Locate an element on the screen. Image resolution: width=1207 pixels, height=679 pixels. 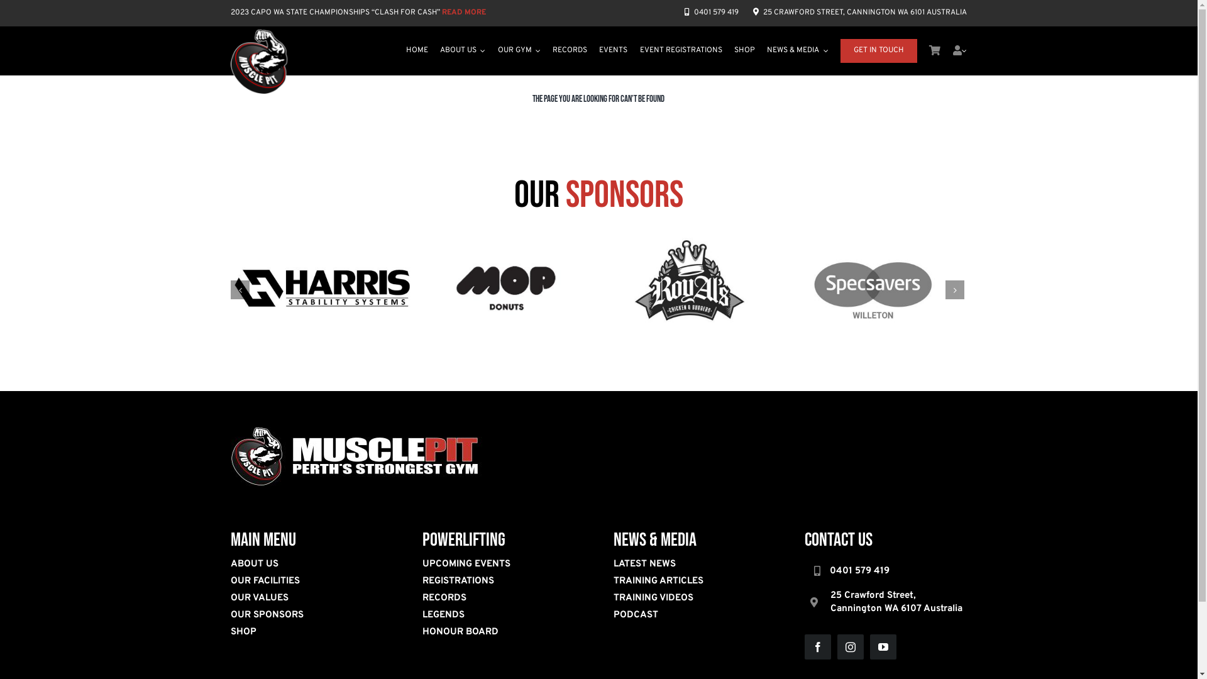
TRAINING ARTICLES is located at coordinates (694, 581).